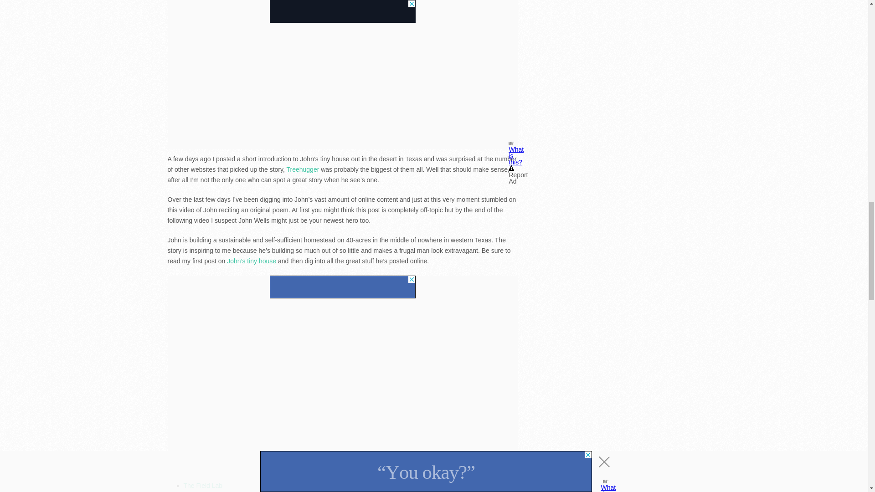 This screenshot has width=875, height=492. I want to click on 3rd party ad content, so click(343, 287).